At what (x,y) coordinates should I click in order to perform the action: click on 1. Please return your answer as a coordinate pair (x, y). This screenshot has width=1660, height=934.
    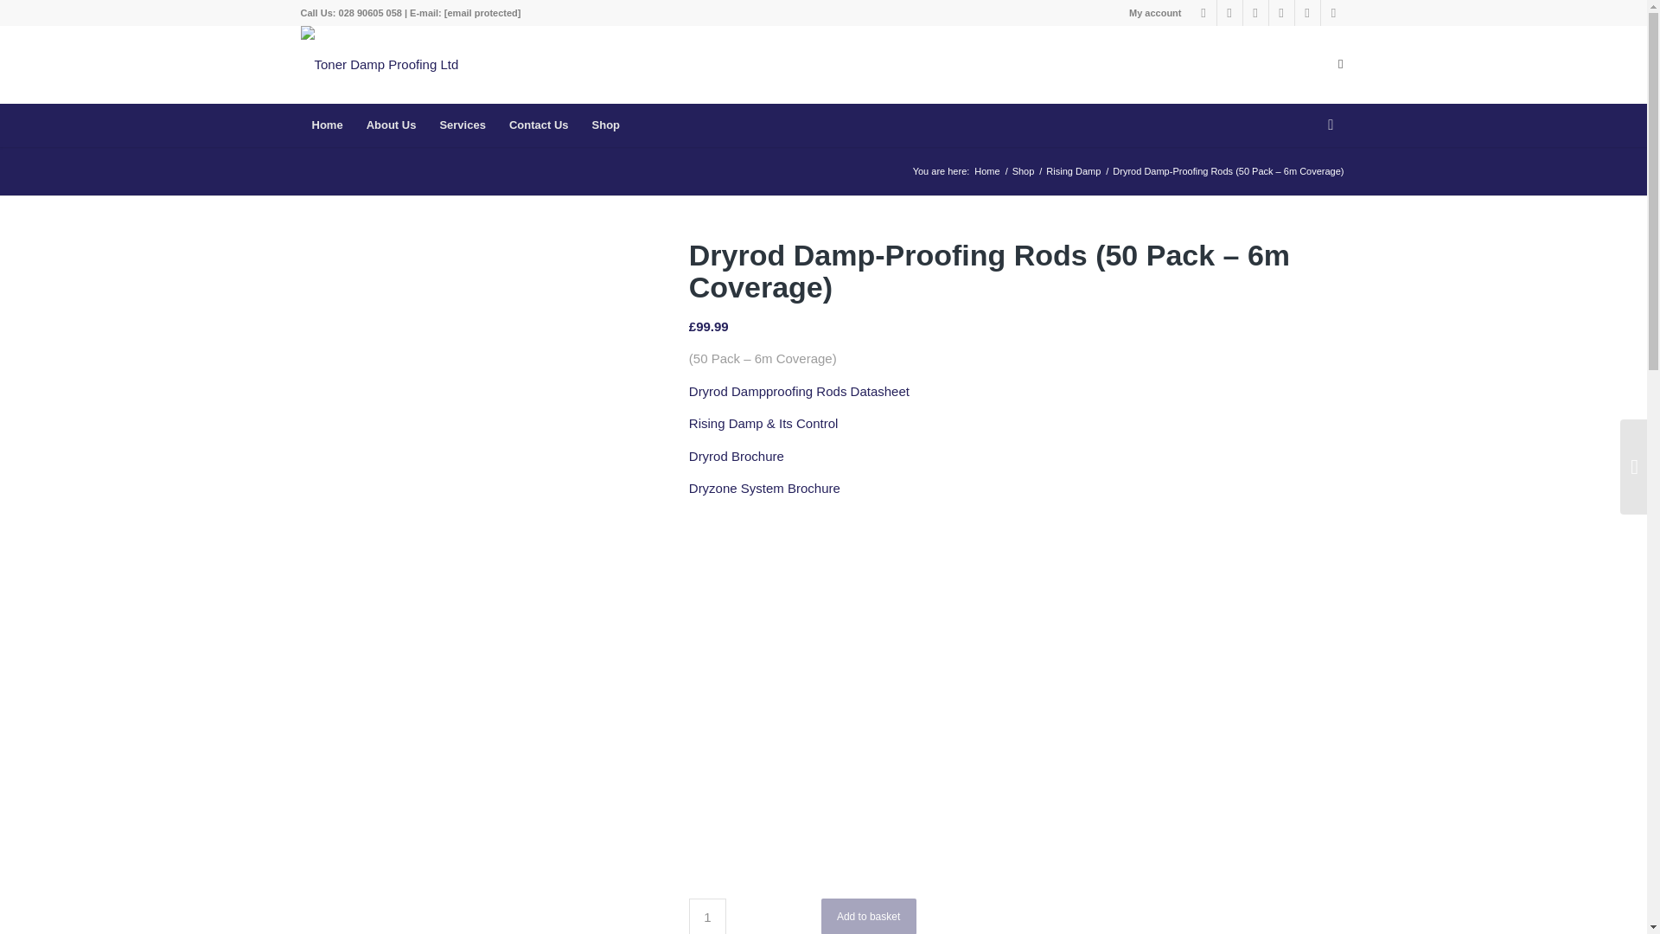
    Looking at the image, I should click on (707, 916).